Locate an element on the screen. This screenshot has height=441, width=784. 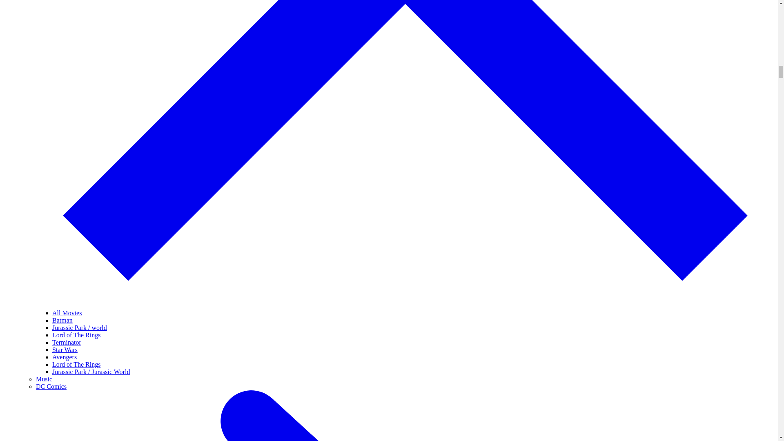
Lord of The Rings is located at coordinates (76, 364).